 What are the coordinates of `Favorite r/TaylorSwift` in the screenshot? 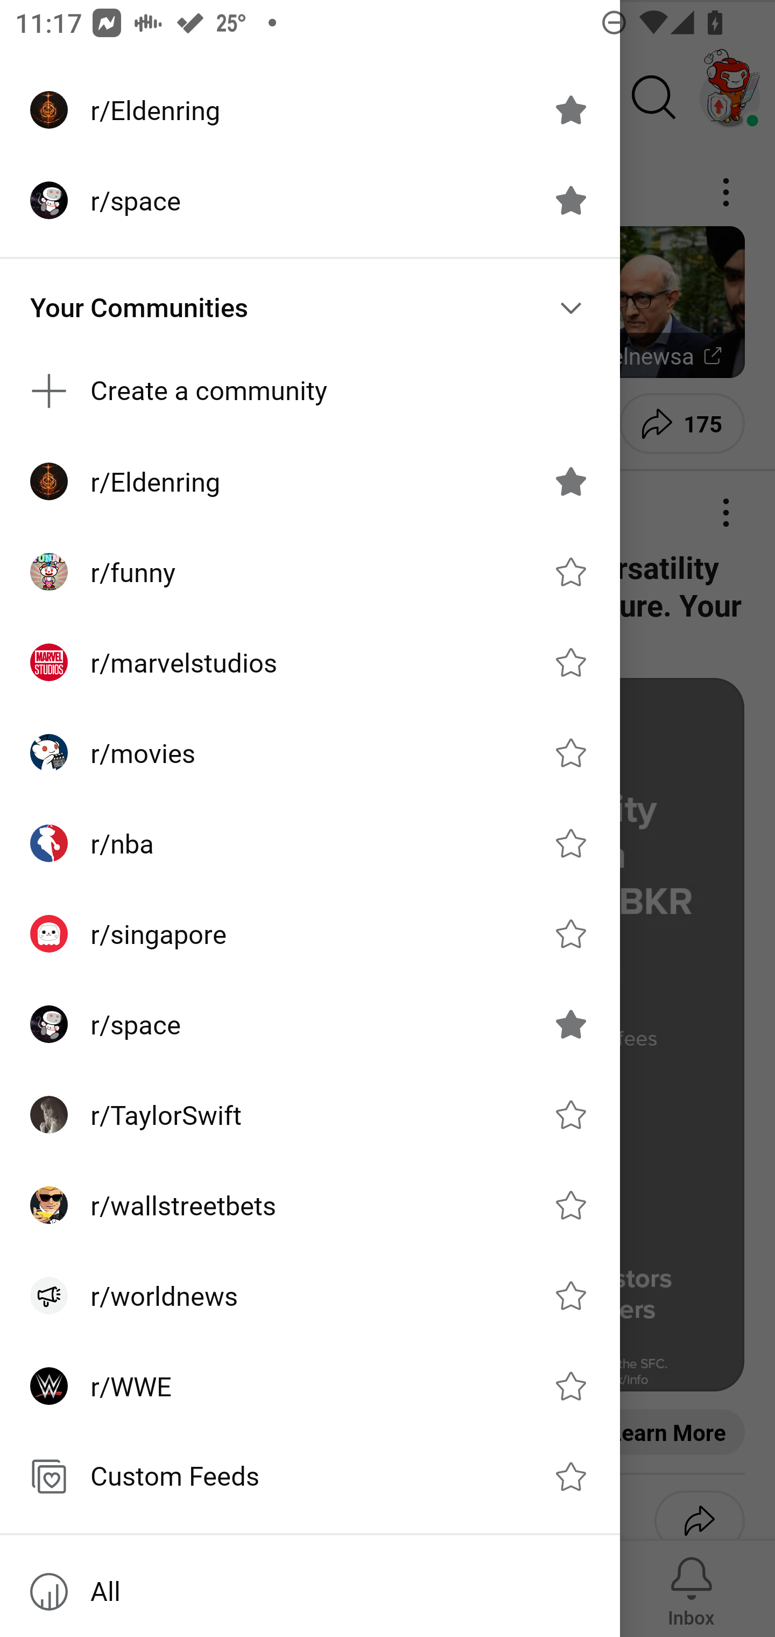 It's located at (570, 1115).